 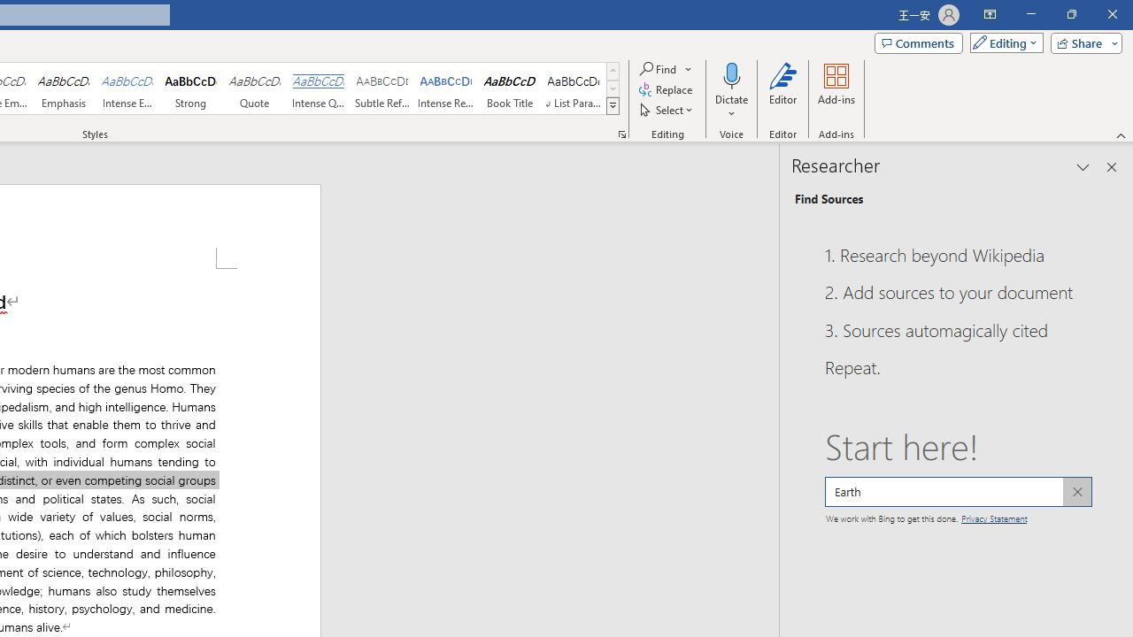 What do you see at coordinates (1003, 42) in the screenshot?
I see `Mode` at bounding box center [1003, 42].